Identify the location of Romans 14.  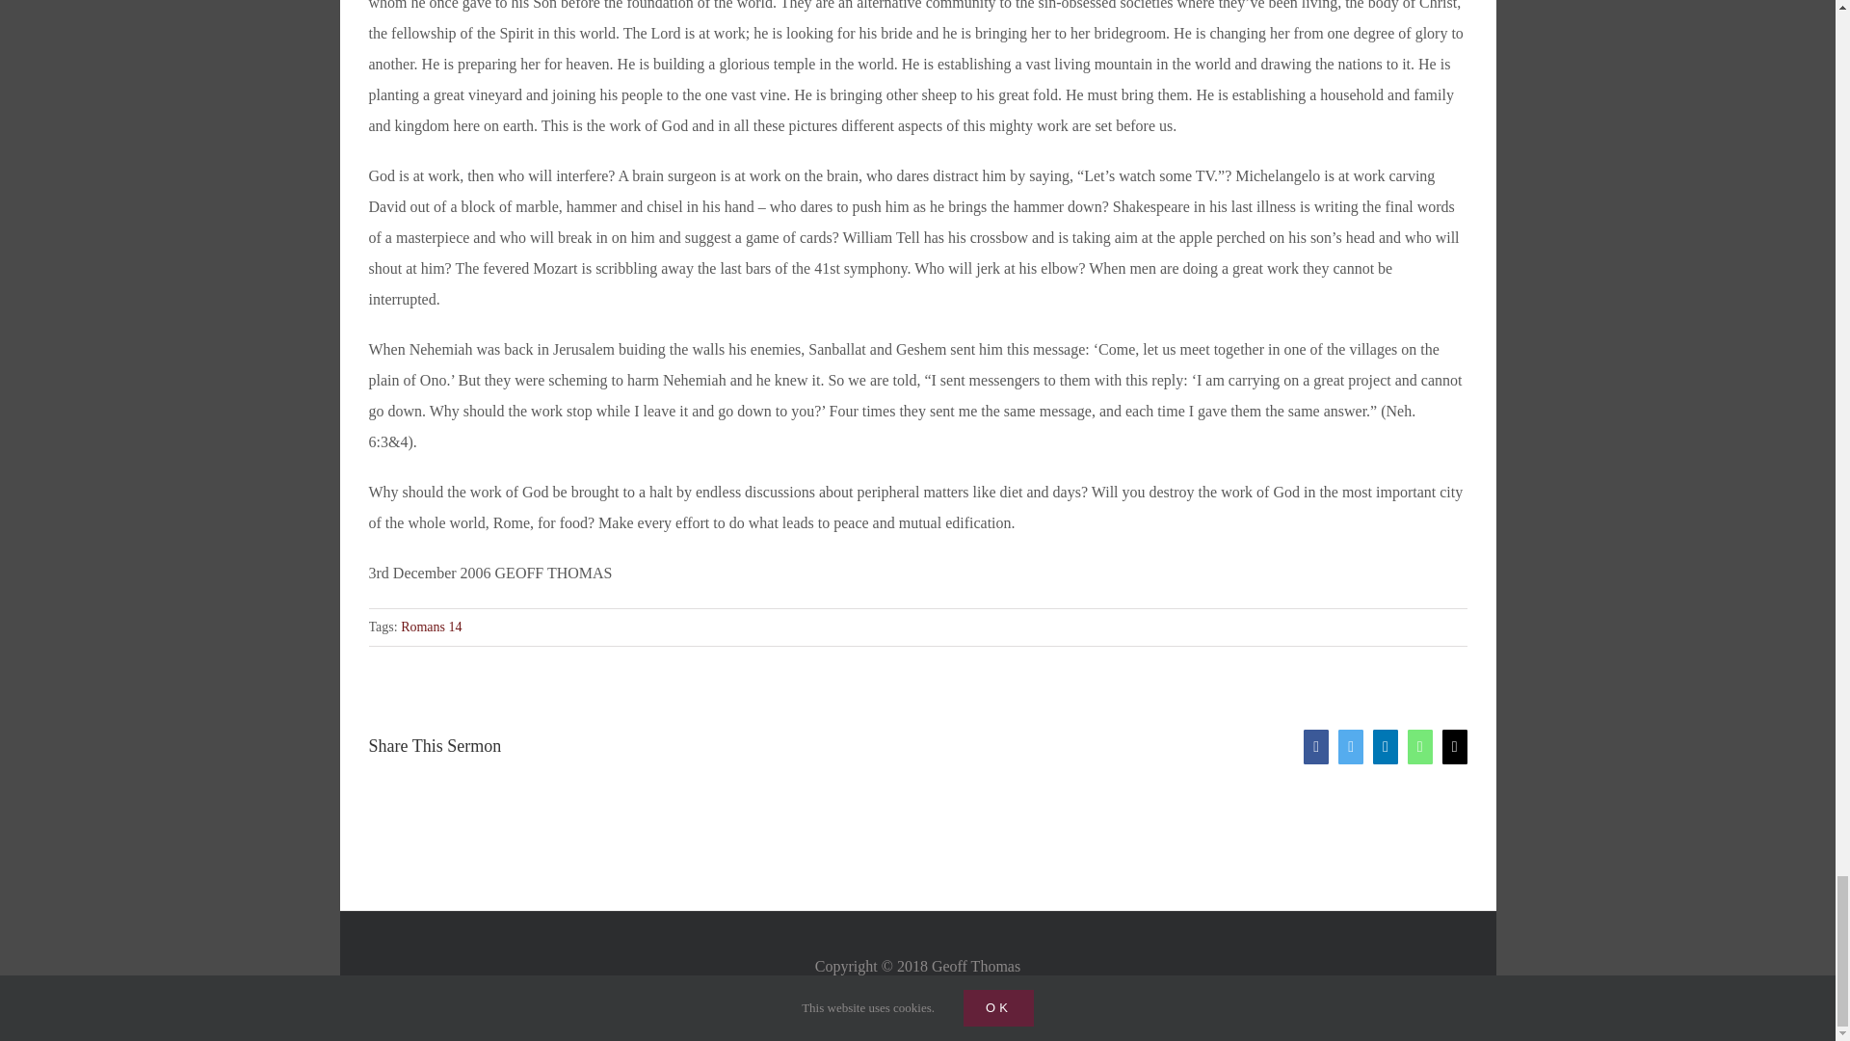
(431, 627).